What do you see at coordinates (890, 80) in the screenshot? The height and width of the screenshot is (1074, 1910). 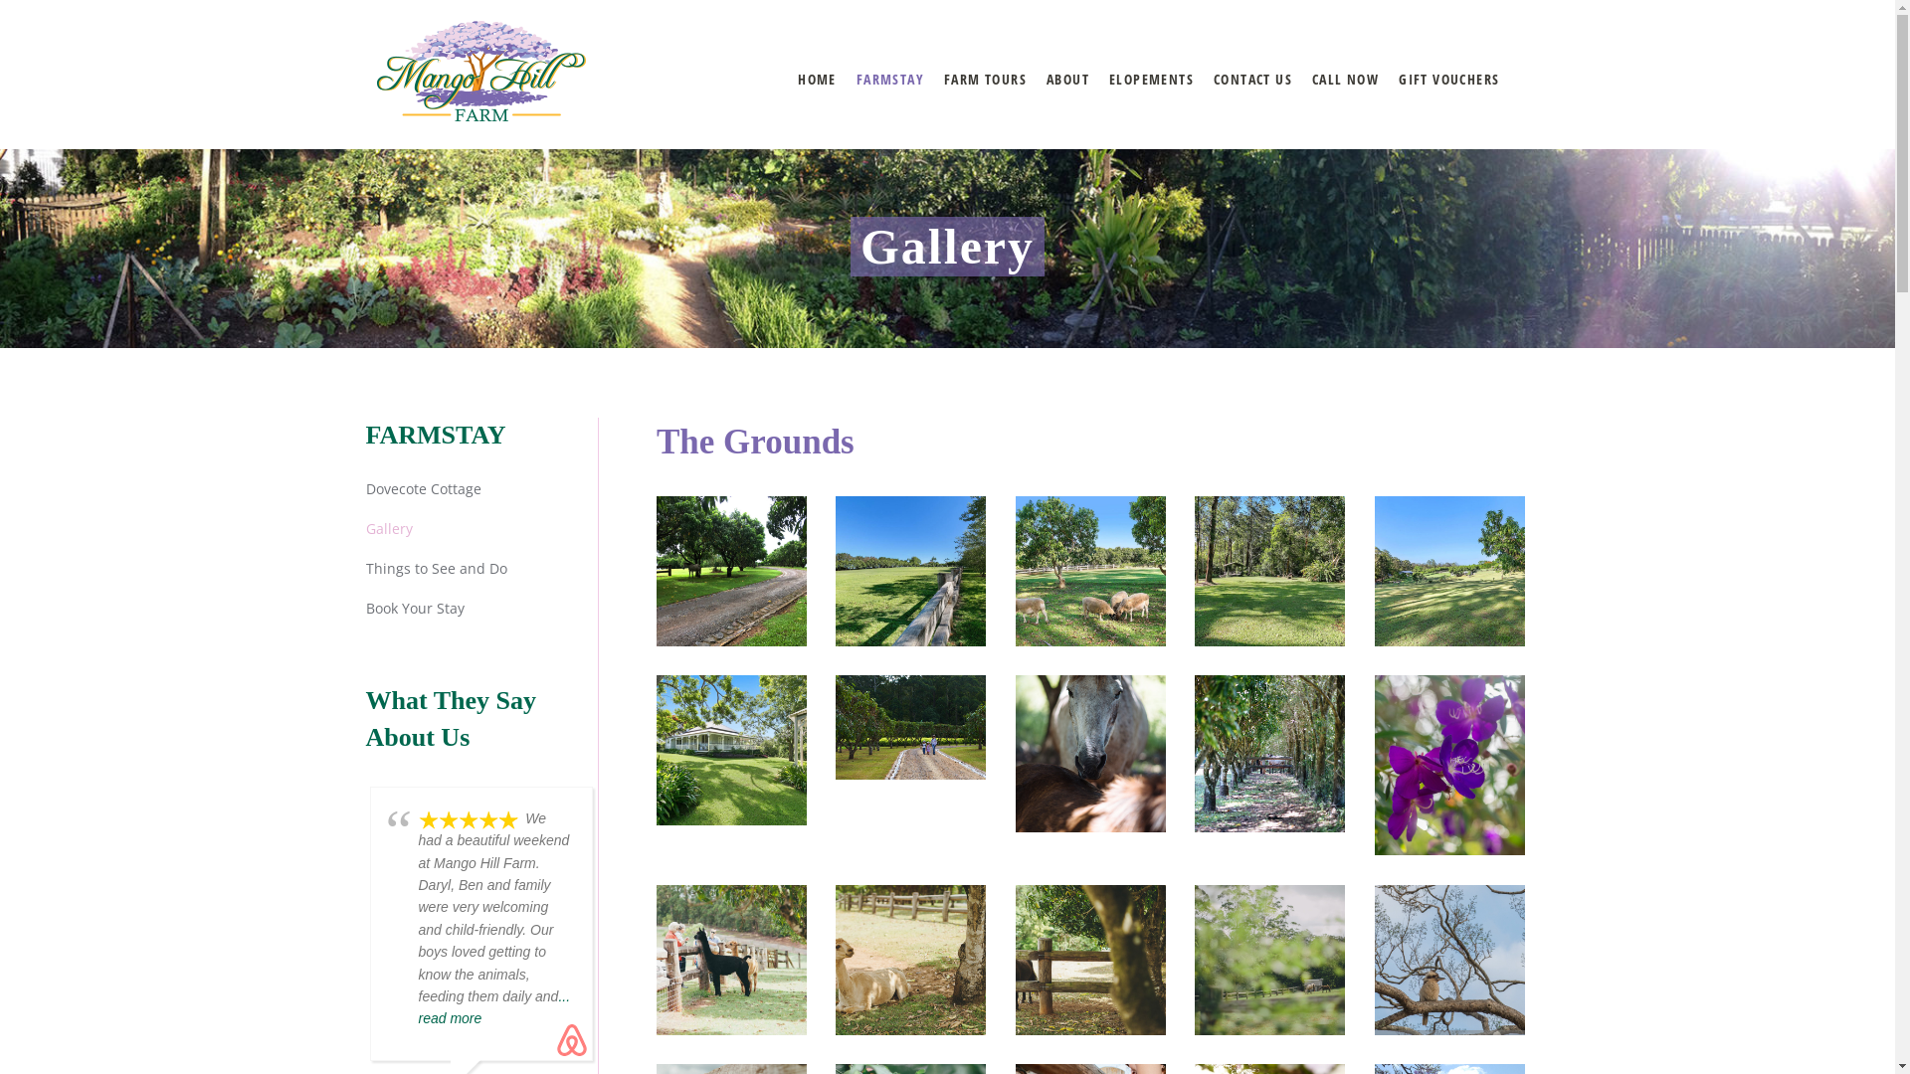 I see `FARMSTAY` at bounding box center [890, 80].